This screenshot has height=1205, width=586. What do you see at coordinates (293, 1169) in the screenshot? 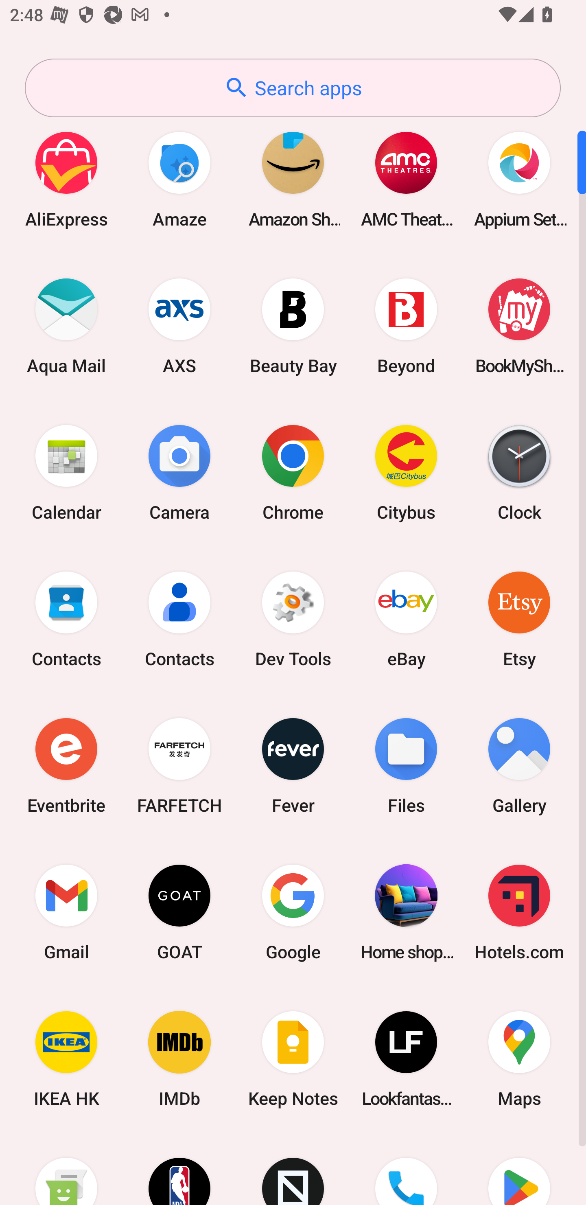
I see `Novelship` at bounding box center [293, 1169].